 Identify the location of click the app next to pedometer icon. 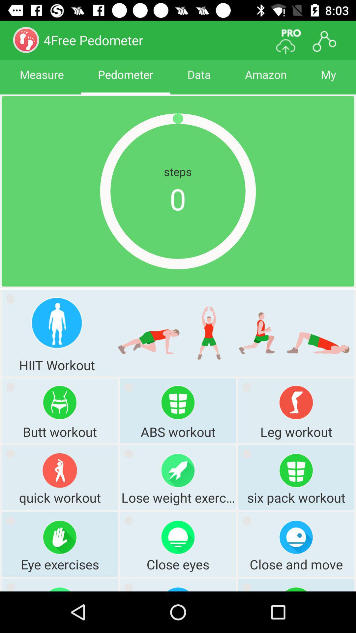
(199, 80).